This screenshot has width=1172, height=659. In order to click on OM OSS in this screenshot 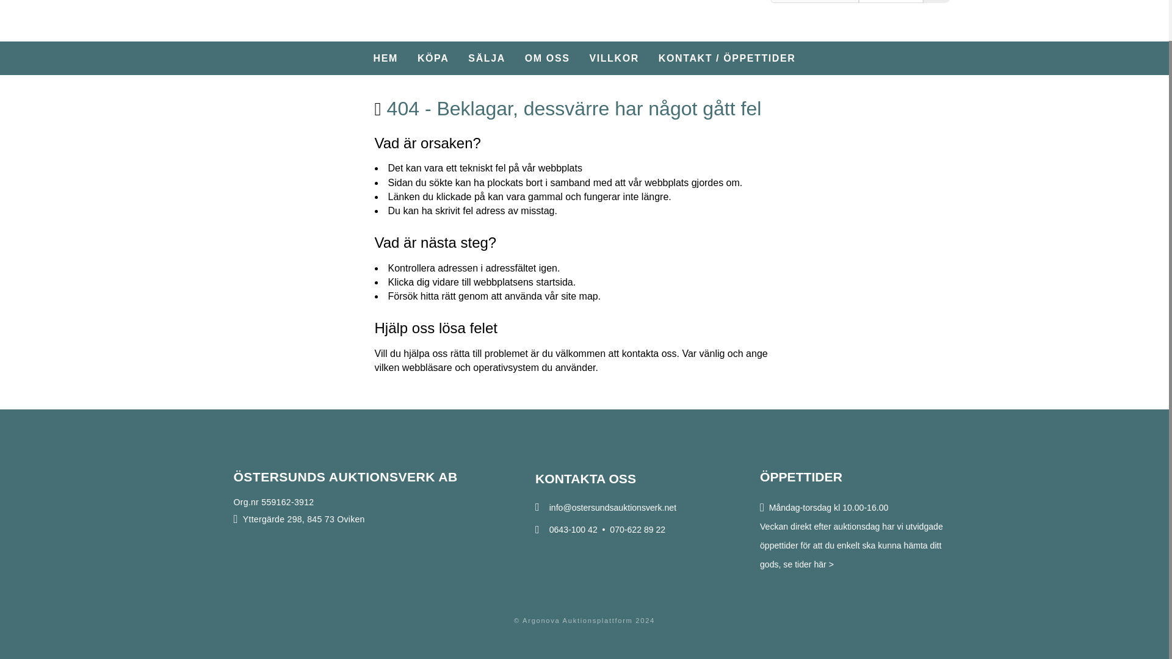, I will do `click(547, 58)`.